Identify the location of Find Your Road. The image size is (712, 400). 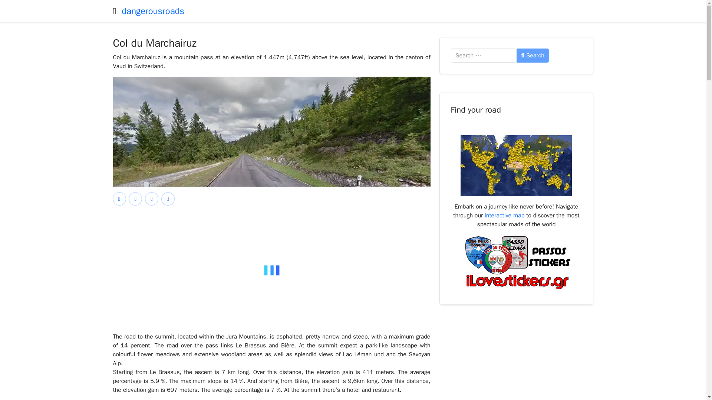
(516, 165).